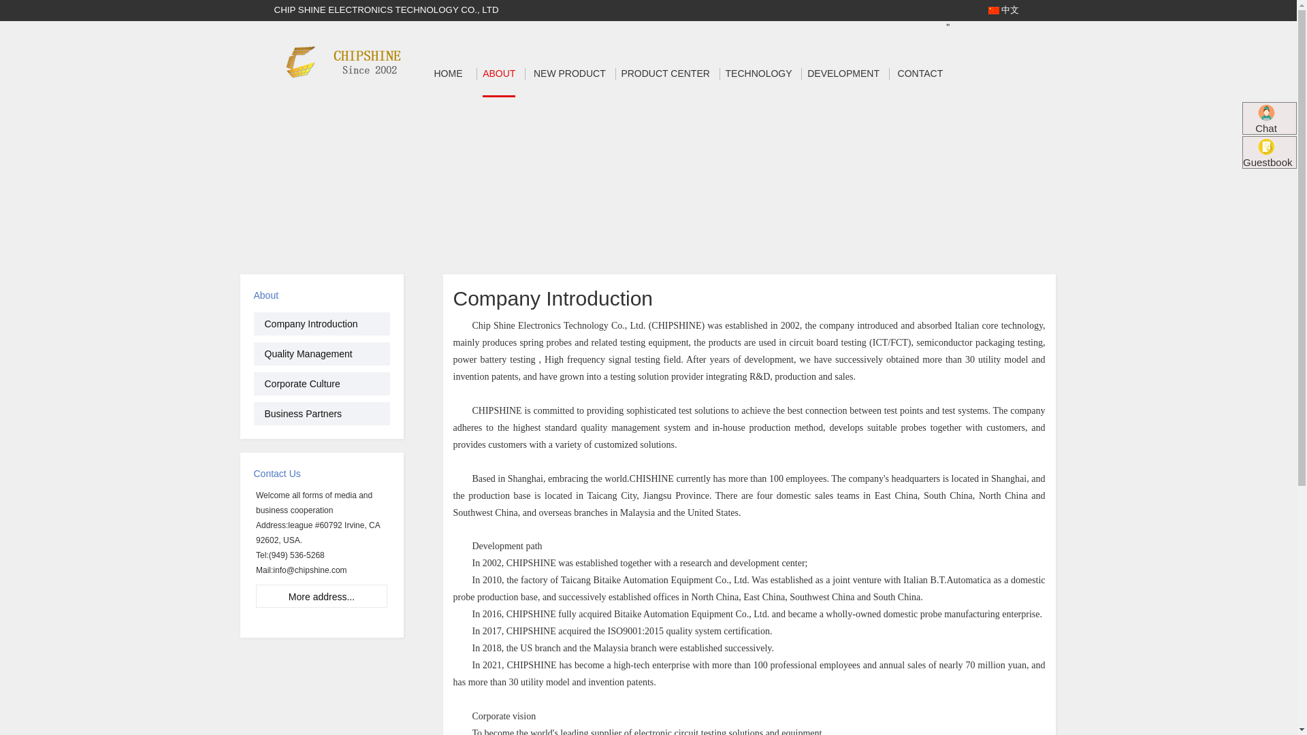  What do you see at coordinates (843, 73) in the screenshot?
I see `DEVELOPMENT` at bounding box center [843, 73].